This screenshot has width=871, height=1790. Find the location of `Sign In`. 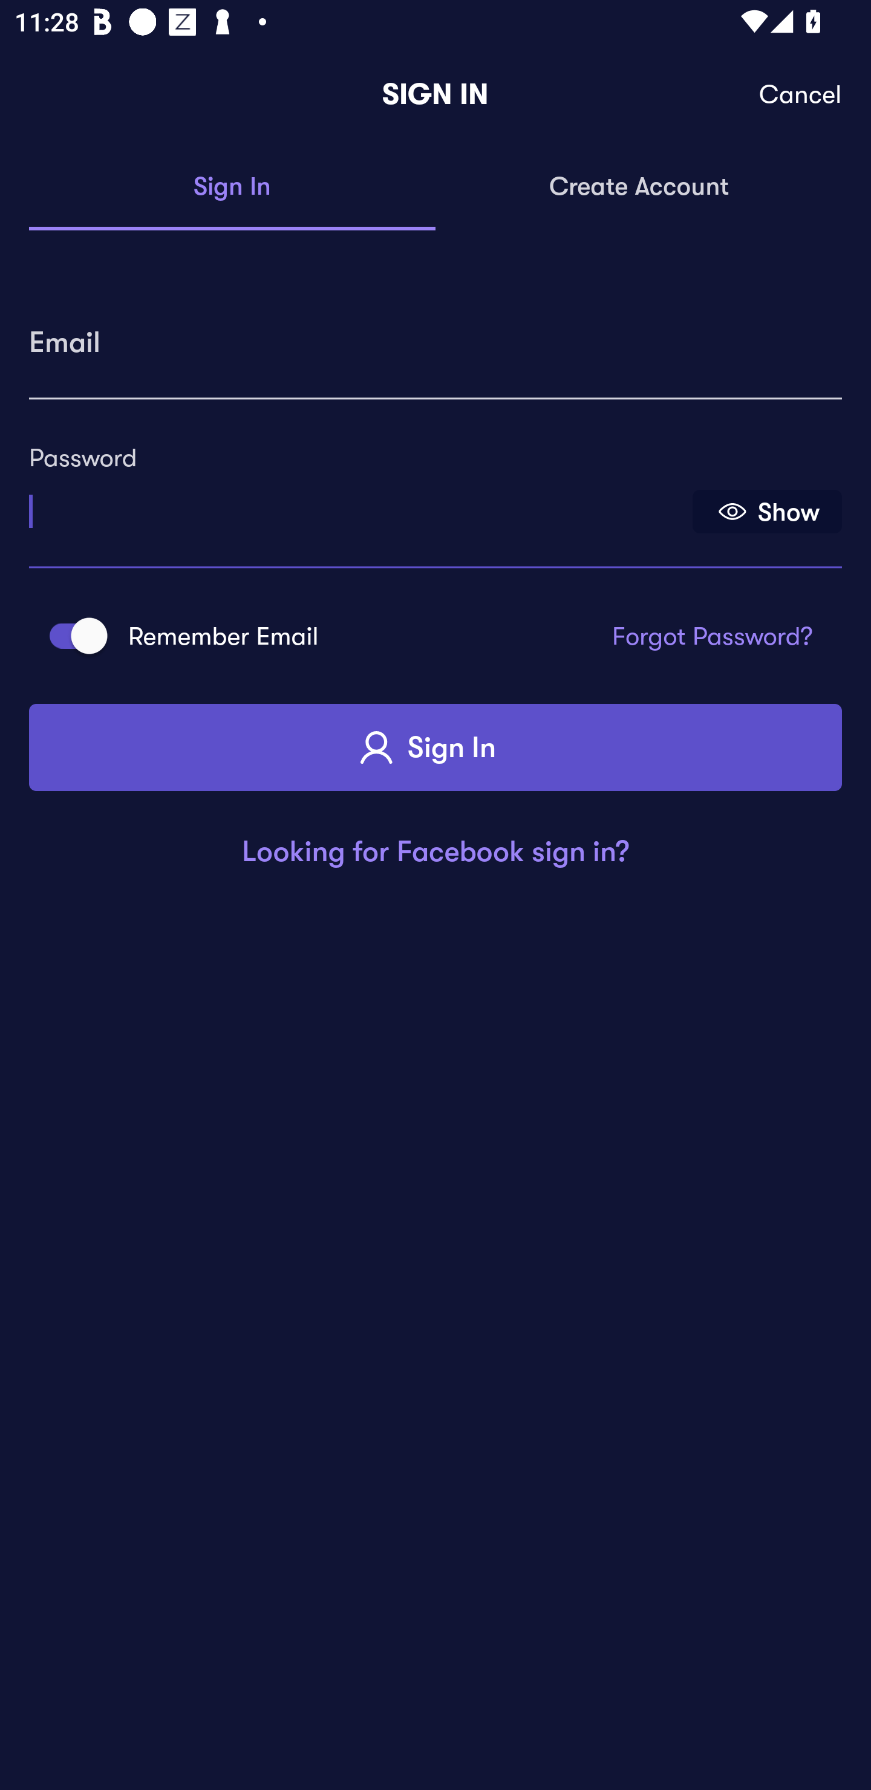

Sign In is located at coordinates (435, 747).